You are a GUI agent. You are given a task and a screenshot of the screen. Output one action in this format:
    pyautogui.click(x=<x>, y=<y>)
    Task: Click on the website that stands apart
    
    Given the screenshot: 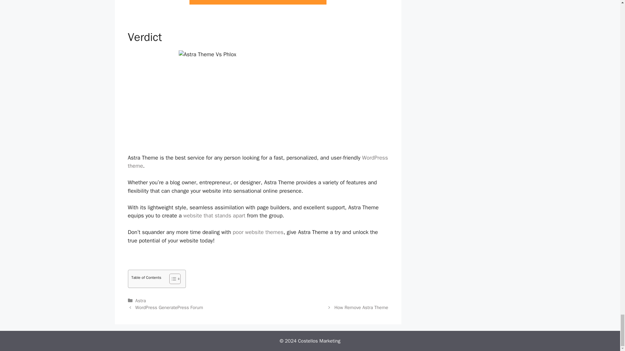 What is the action you would take?
    pyautogui.click(x=214, y=215)
    